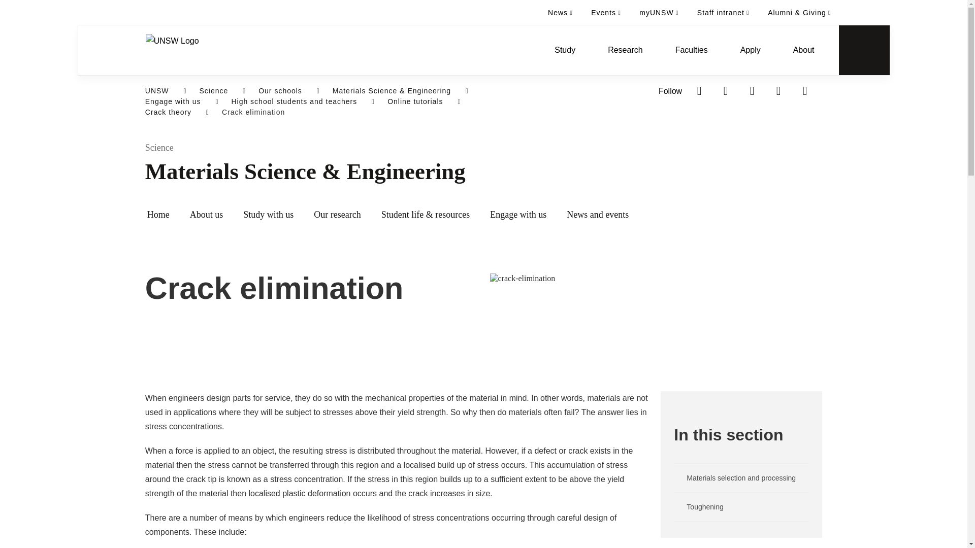  What do you see at coordinates (157, 91) in the screenshot?
I see `UNSW` at bounding box center [157, 91].